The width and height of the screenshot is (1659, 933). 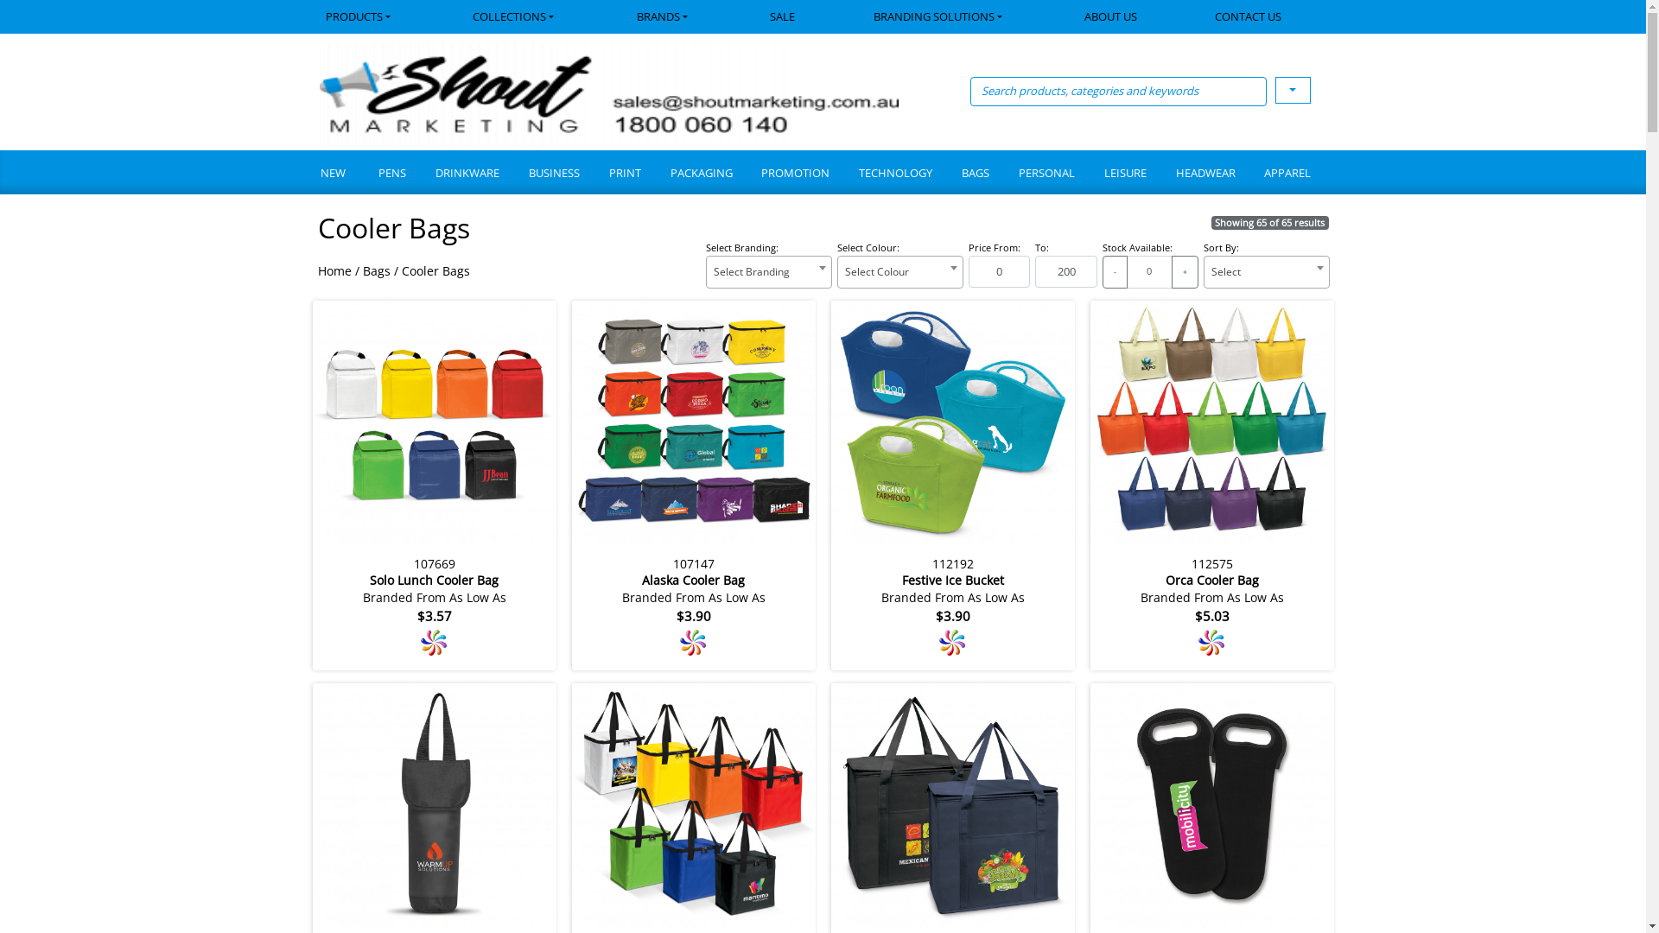 What do you see at coordinates (701, 175) in the screenshot?
I see `PACKAGING` at bounding box center [701, 175].